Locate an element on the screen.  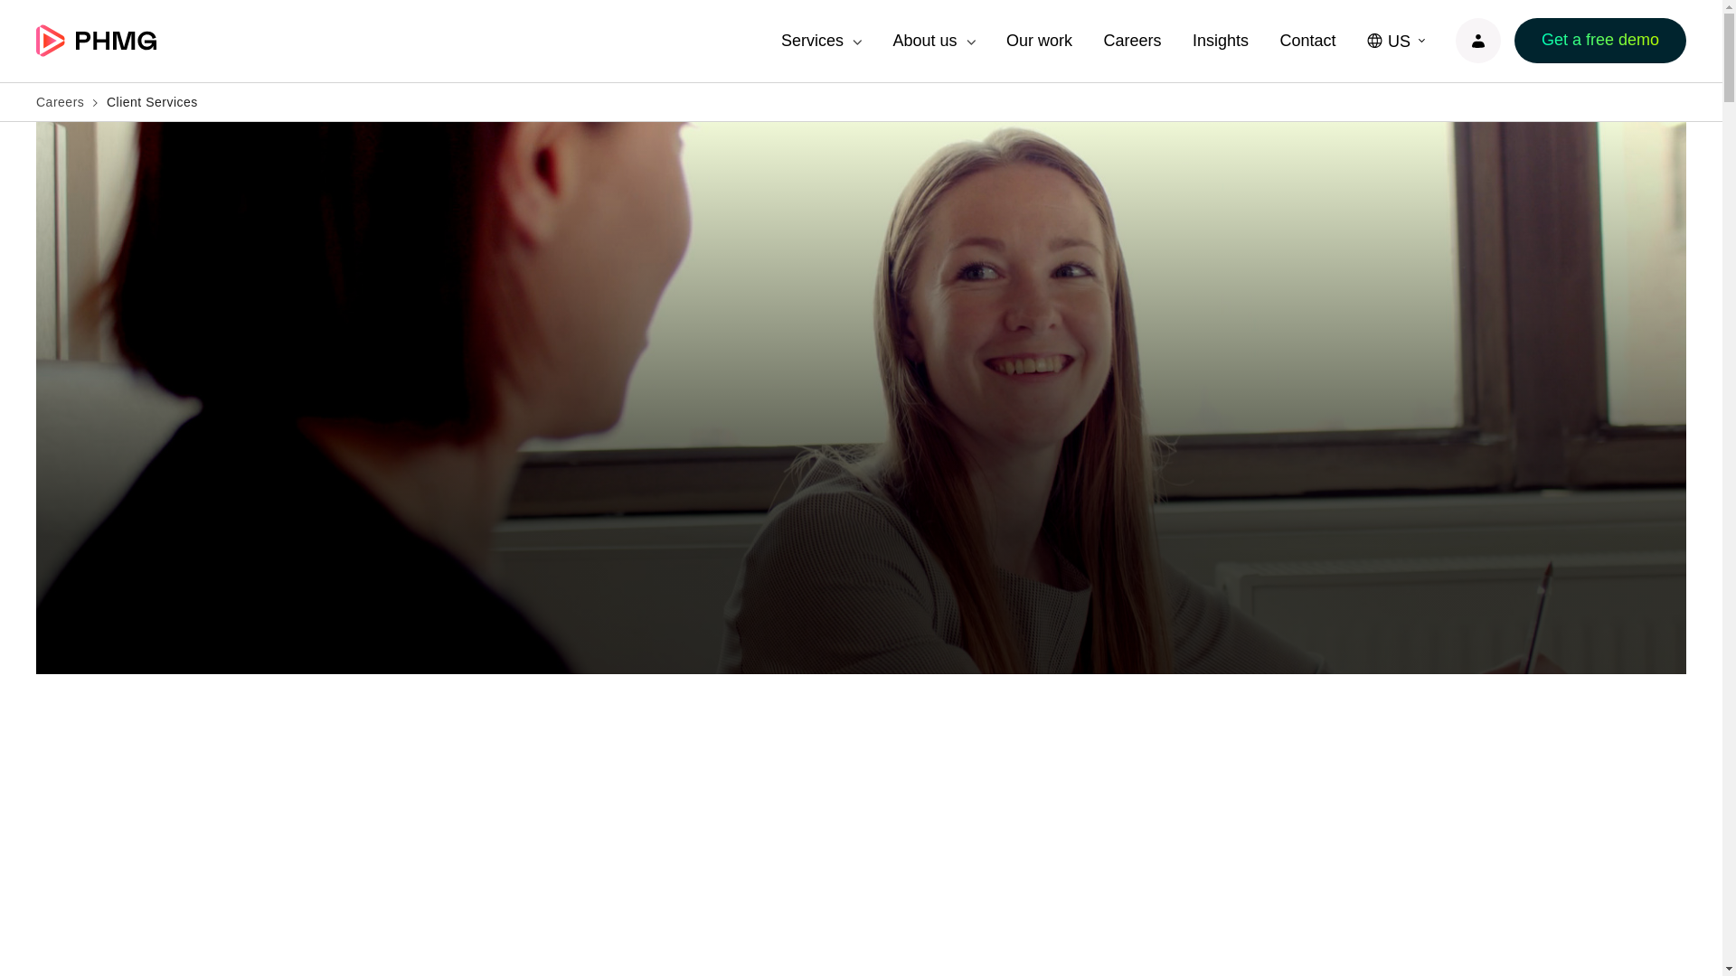
Careers is located at coordinates (60, 101).